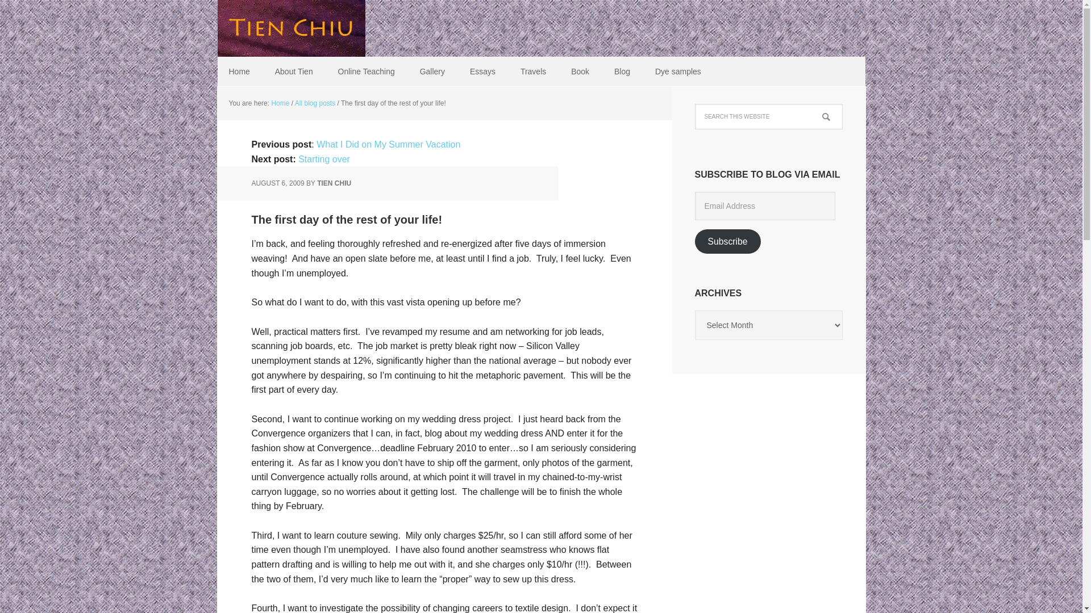 This screenshot has height=613, width=1091. I want to click on Home, so click(239, 72).